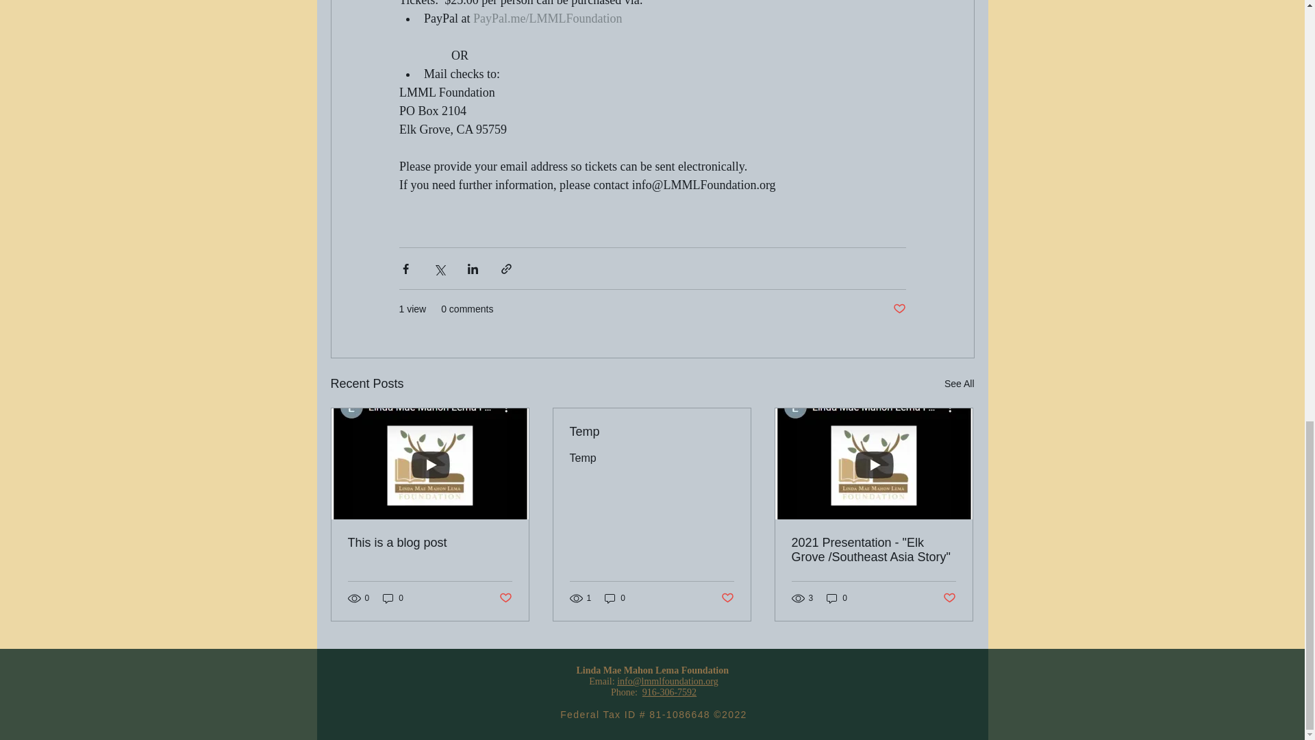  What do you see at coordinates (949, 598) in the screenshot?
I see `Post not marked as liked` at bounding box center [949, 598].